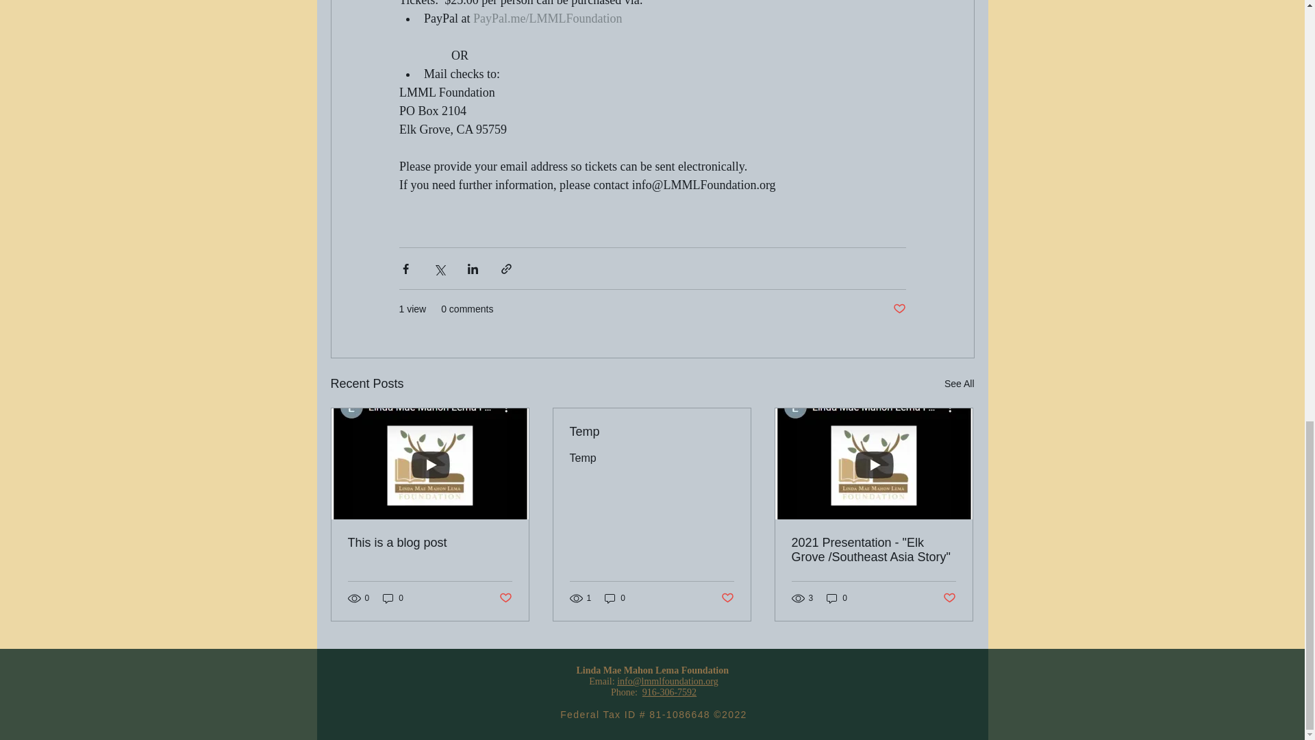  What do you see at coordinates (949, 598) in the screenshot?
I see `Post not marked as liked` at bounding box center [949, 598].